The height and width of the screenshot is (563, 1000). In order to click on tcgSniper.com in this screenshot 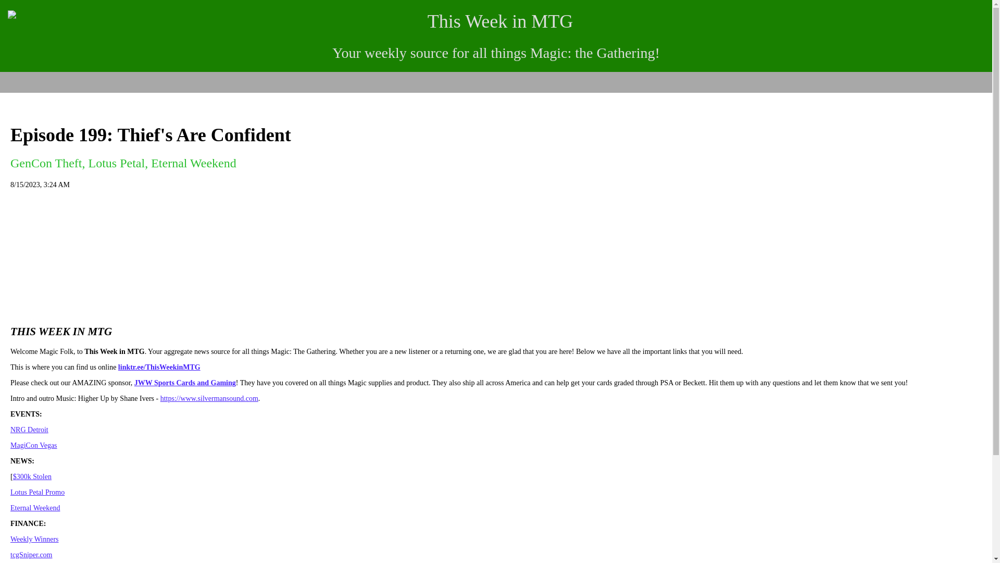, I will do `click(31, 555)`.